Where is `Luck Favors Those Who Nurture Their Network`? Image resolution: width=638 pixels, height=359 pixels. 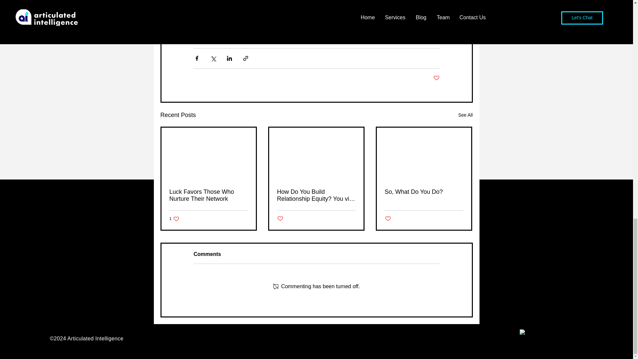 Luck Favors Those Who Nurture Their Network is located at coordinates (209, 195).